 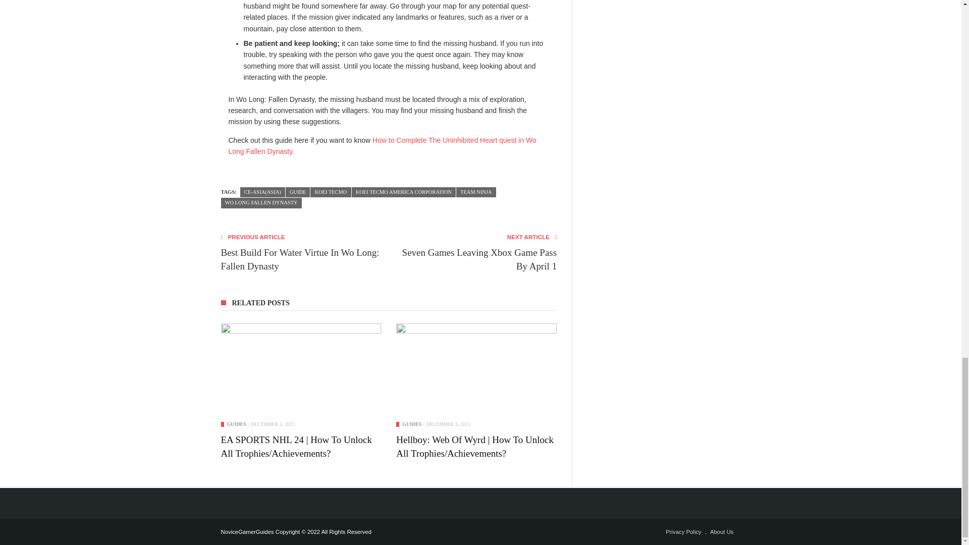 What do you see at coordinates (330, 193) in the screenshot?
I see `KOEI TECMO` at bounding box center [330, 193].